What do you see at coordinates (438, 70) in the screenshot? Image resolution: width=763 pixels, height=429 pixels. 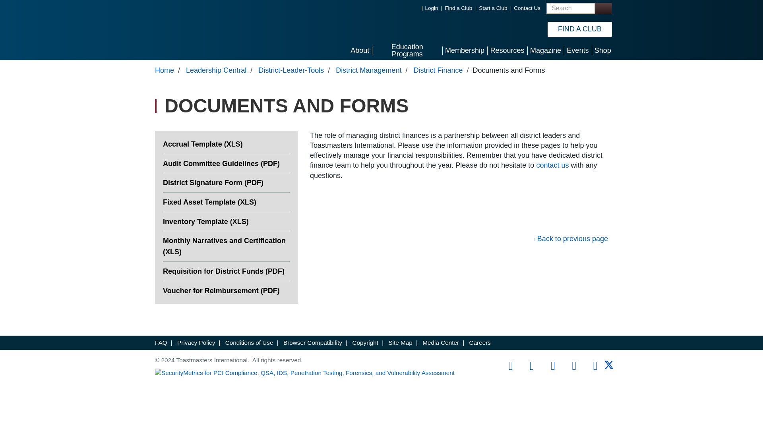 I see `District Finance` at bounding box center [438, 70].